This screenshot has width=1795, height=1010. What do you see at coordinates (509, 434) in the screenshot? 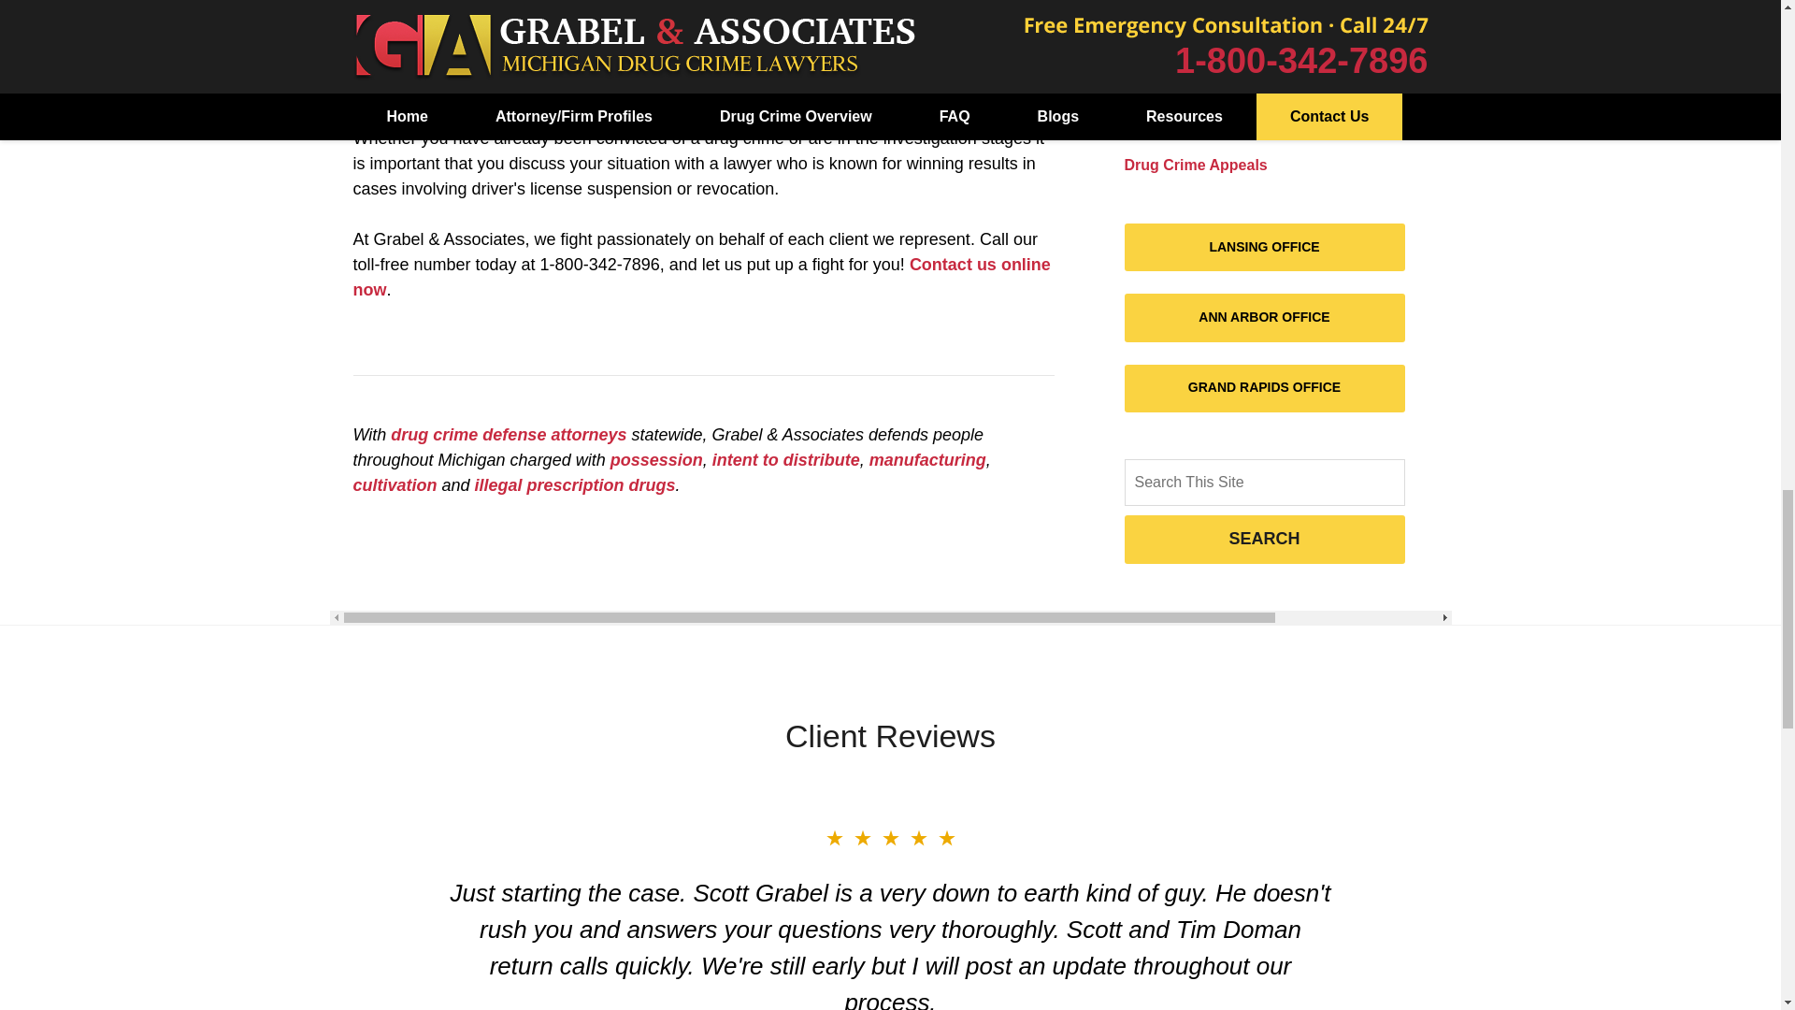
I see `drug crime defense attorneys` at bounding box center [509, 434].